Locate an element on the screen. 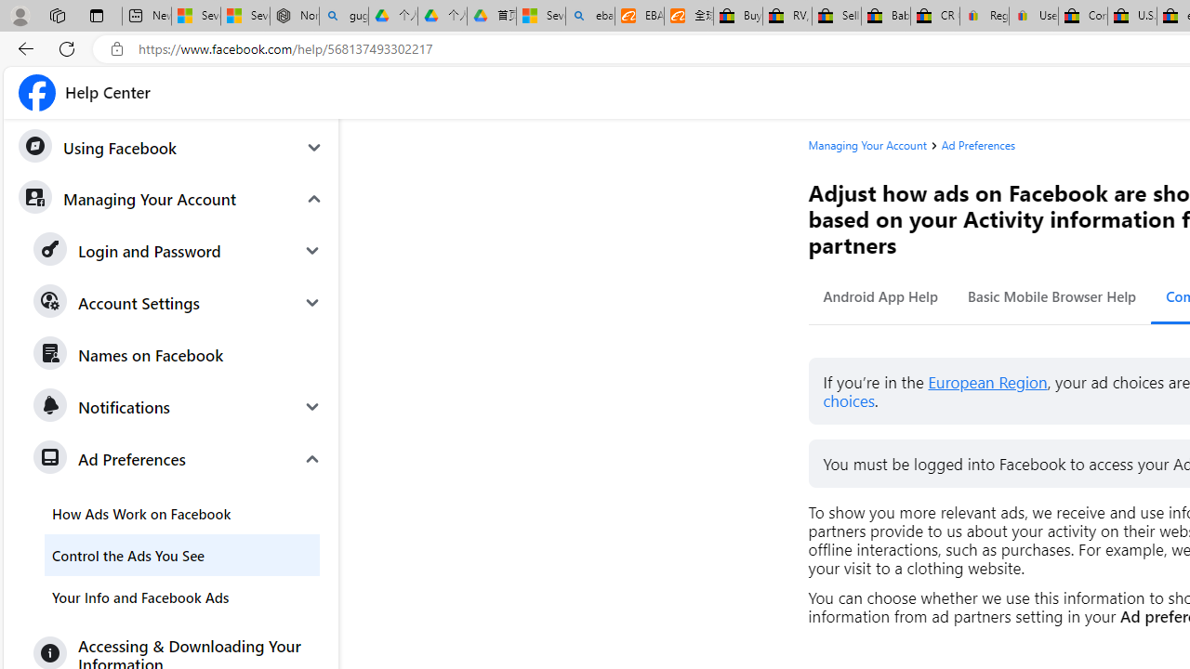  Buy Auto Parts & Accessories | eBay is located at coordinates (738, 17).